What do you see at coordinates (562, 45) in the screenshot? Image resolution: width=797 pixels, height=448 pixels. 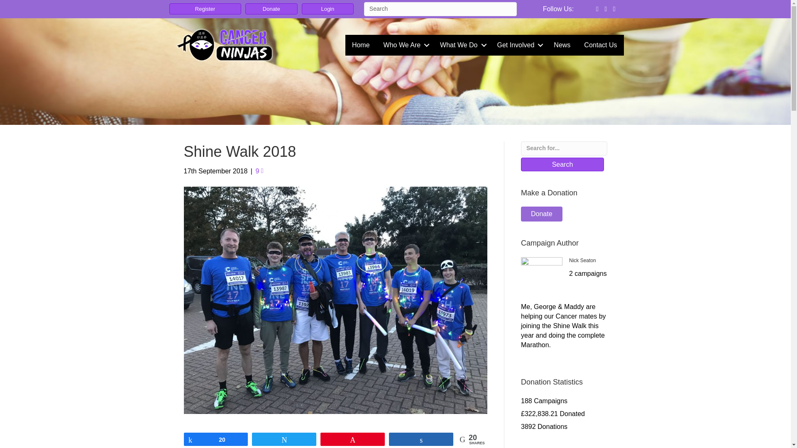 I see `News` at bounding box center [562, 45].